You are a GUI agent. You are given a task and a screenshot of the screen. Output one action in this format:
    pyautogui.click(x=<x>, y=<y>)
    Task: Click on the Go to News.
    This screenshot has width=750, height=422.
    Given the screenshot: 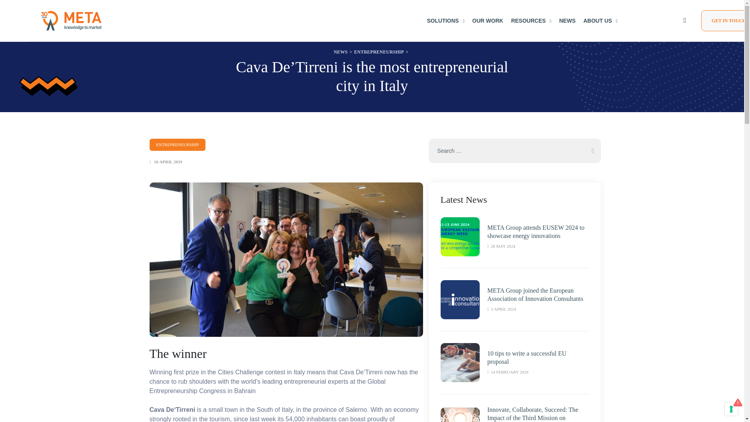 What is the action you would take?
    pyautogui.click(x=340, y=52)
    